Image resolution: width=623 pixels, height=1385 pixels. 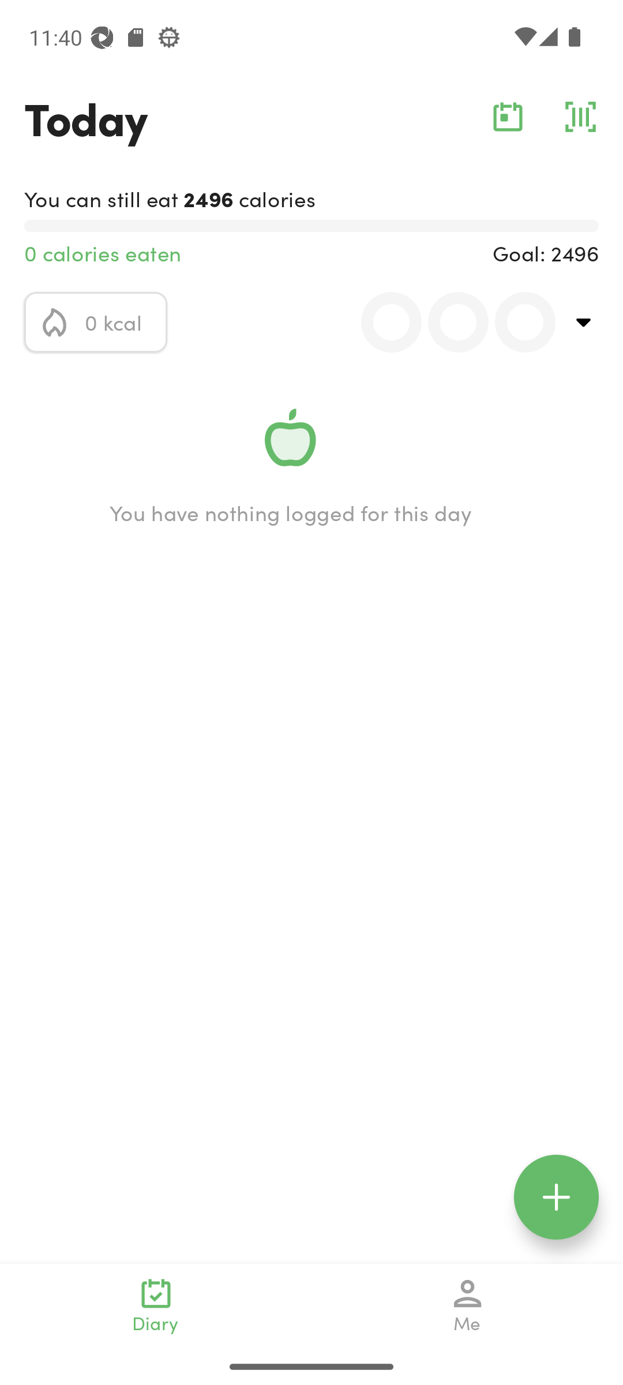 I want to click on floating_action_icon, so click(x=556, y=1197).